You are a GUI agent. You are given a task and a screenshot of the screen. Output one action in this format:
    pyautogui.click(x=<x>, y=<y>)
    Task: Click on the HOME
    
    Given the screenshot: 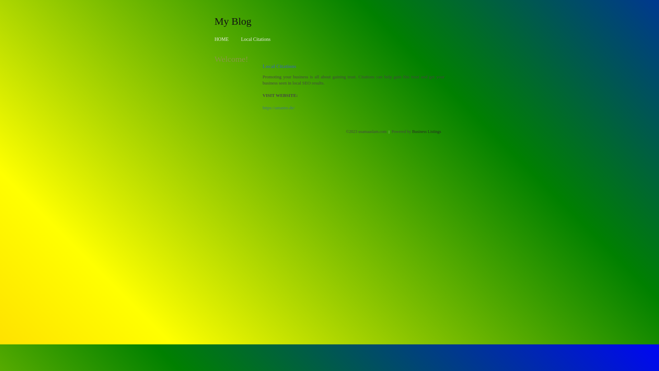 What is the action you would take?
    pyautogui.click(x=222, y=39)
    